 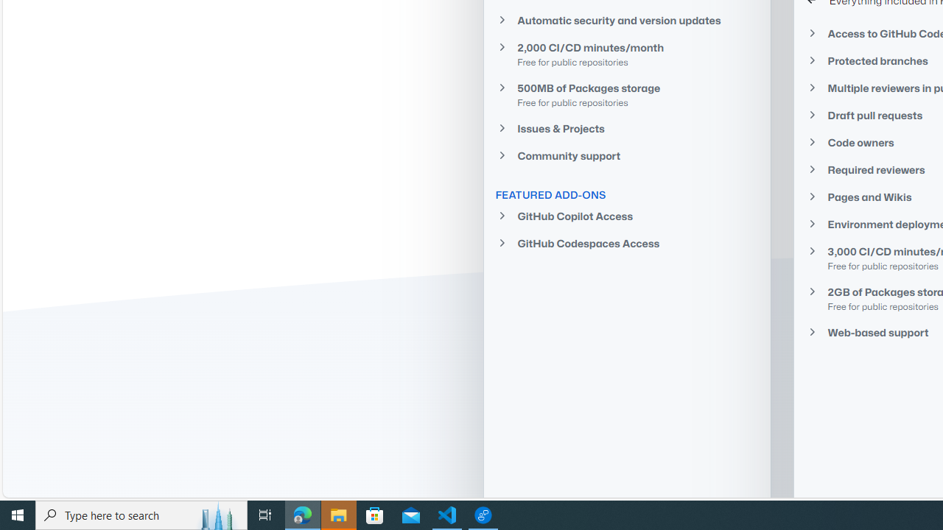 I want to click on GitHub Codespaces Access, so click(x=627, y=243).